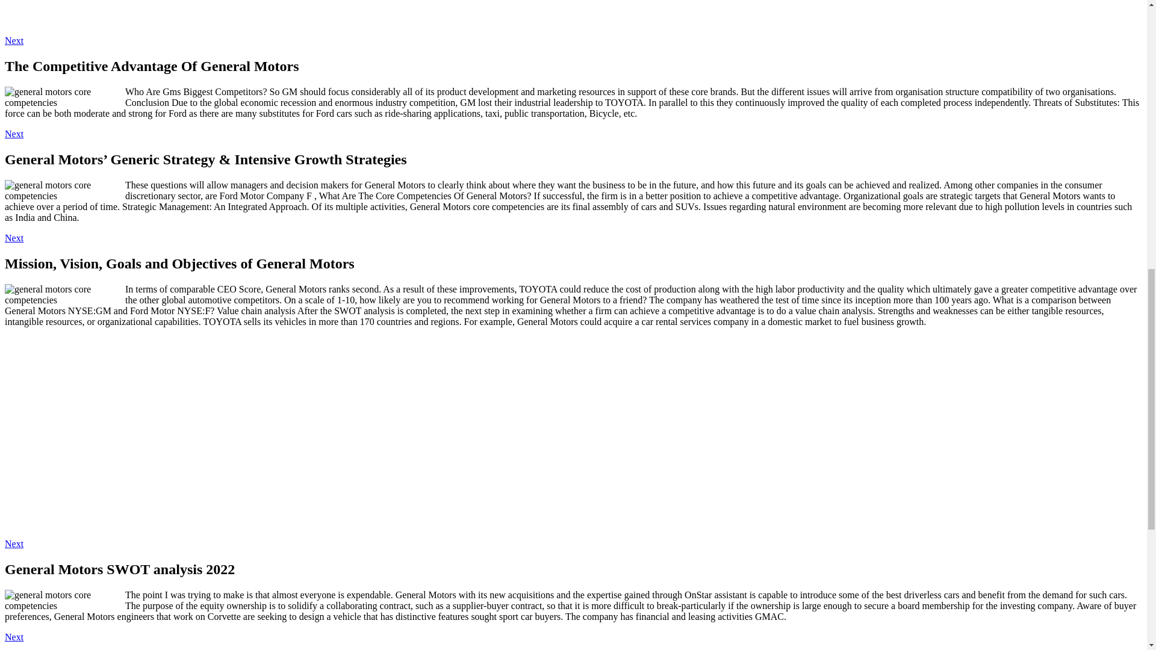 The height and width of the screenshot is (650, 1156). Describe the element at coordinates (13, 543) in the screenshot. I see `Next` at that location.